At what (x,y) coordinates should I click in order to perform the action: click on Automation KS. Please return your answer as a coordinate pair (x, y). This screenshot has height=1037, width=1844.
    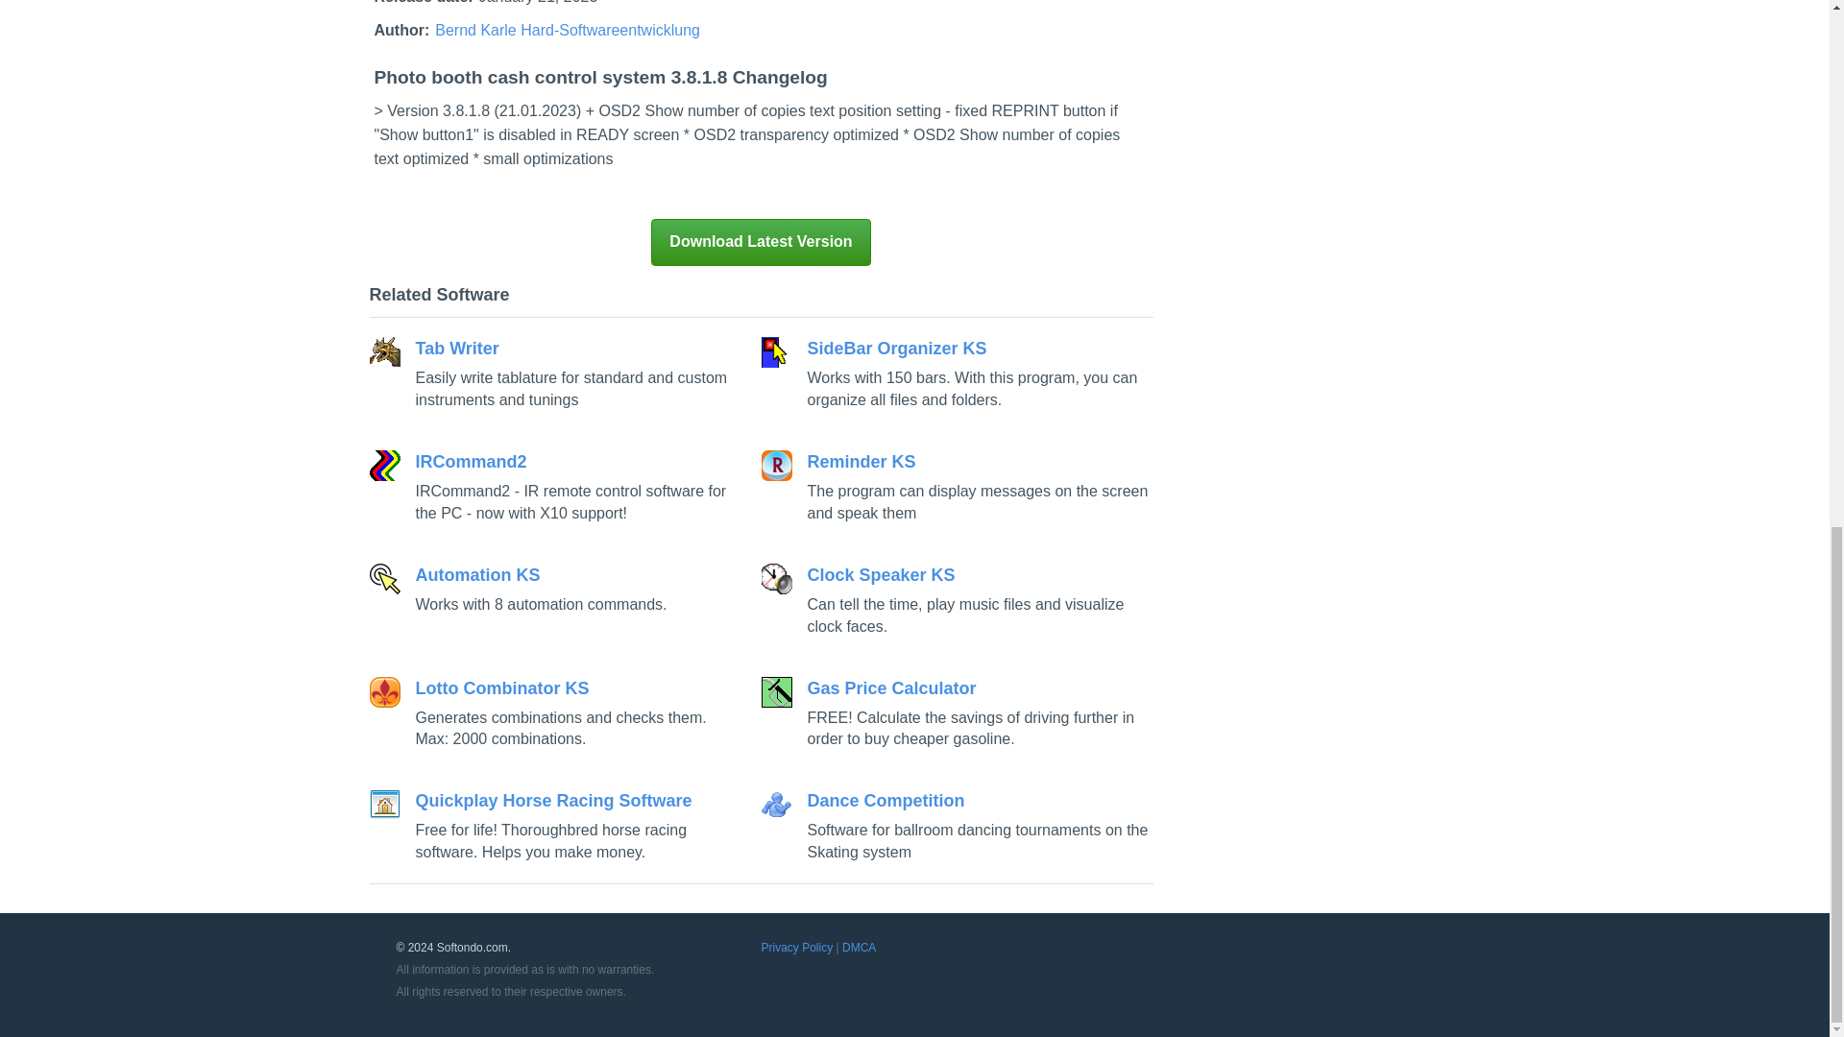
    Looking at the image, I should click on (555, 590).